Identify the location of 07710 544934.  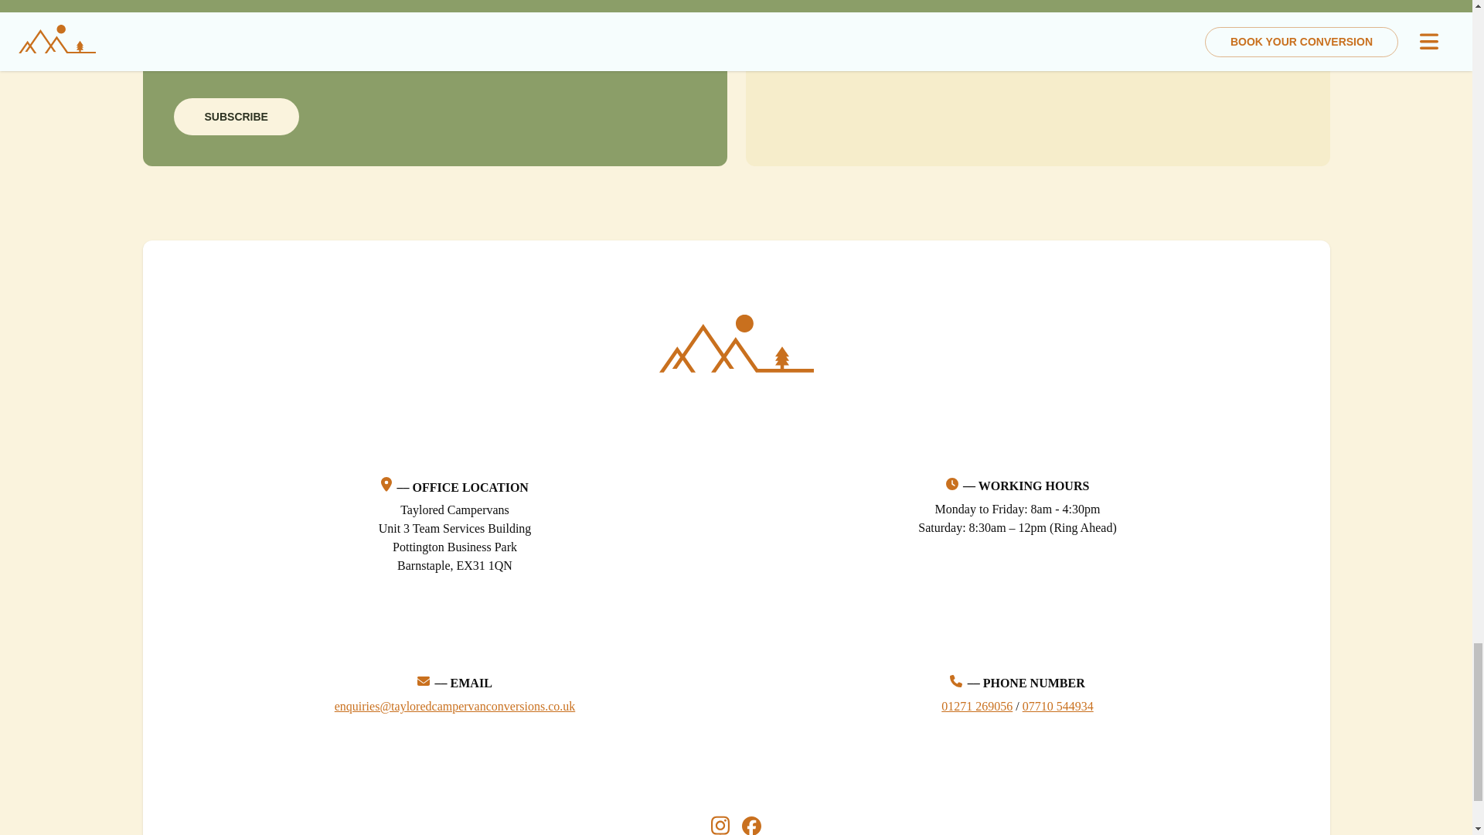
(1057, 707).